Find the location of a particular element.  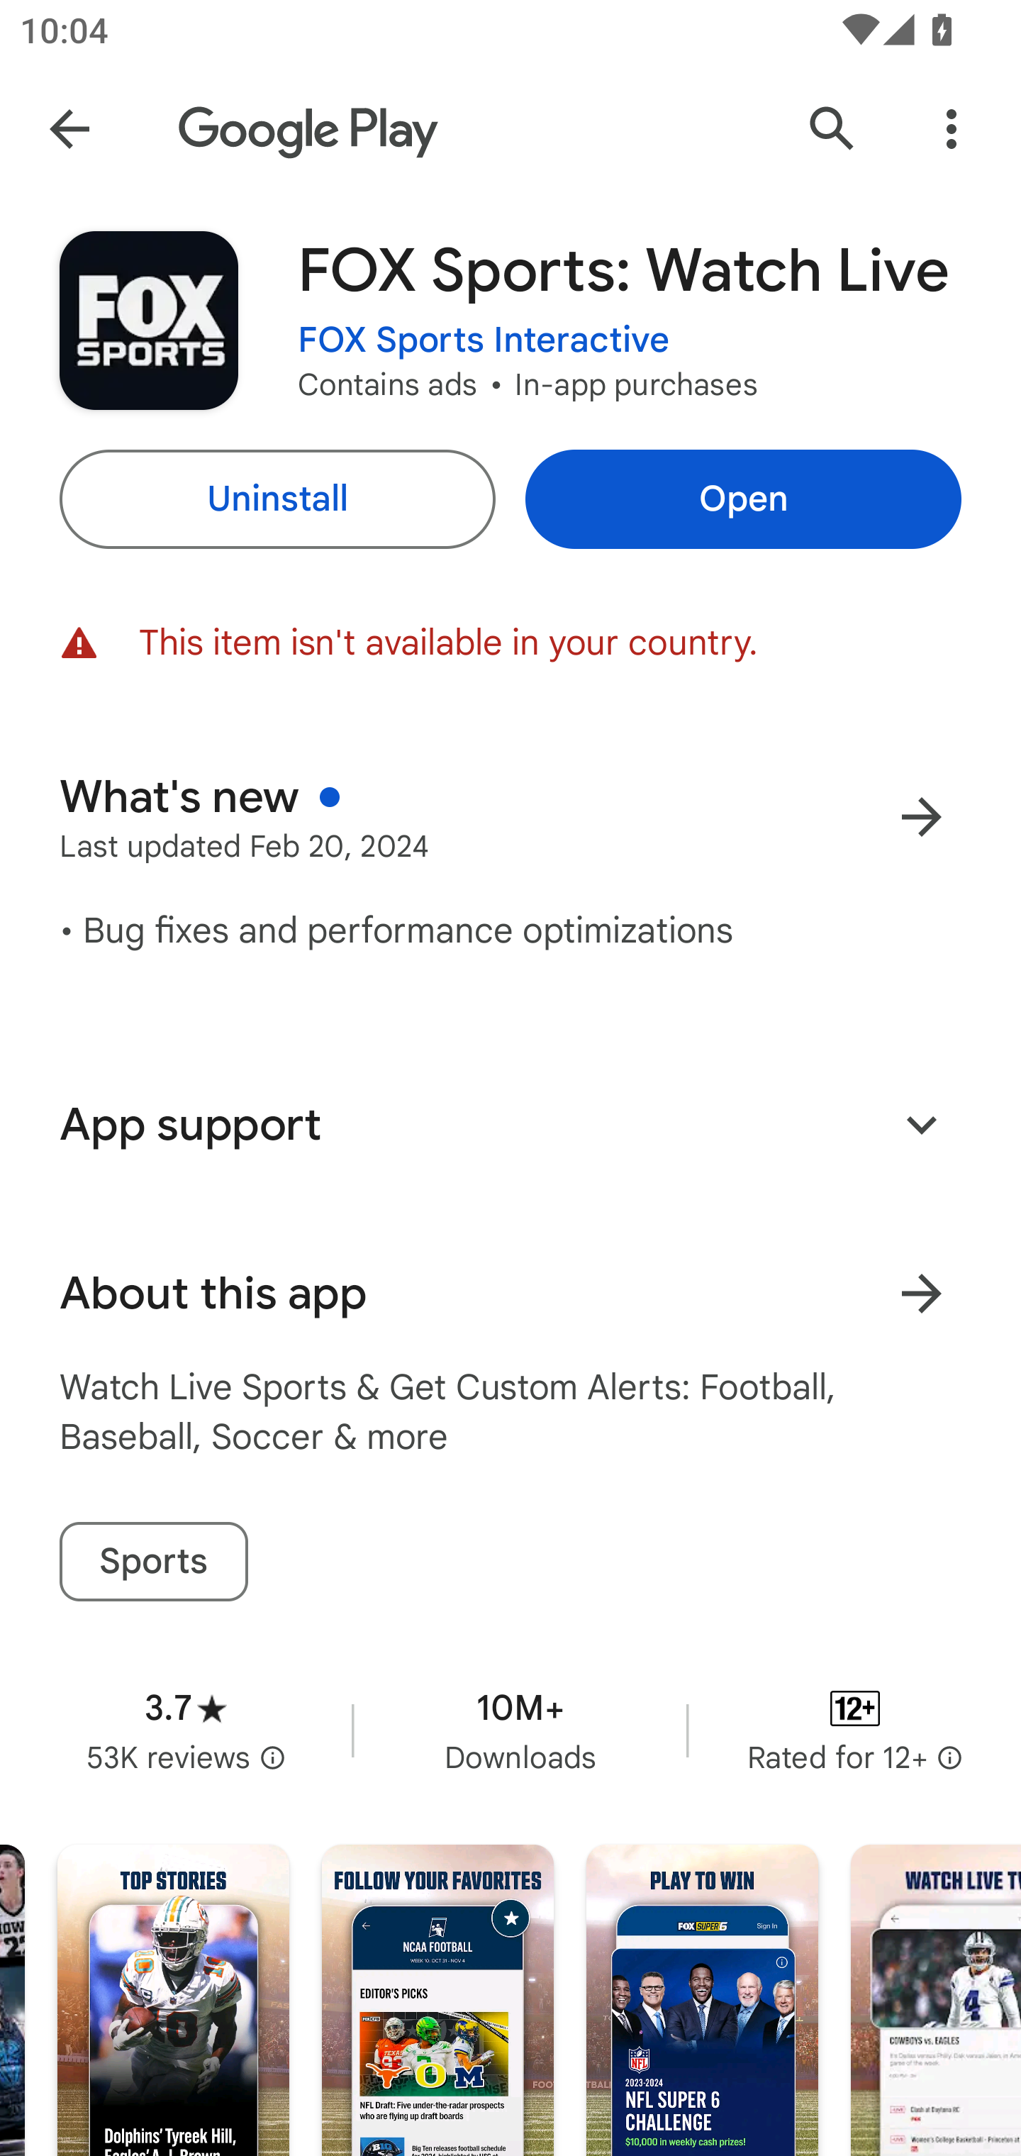

Screenshot "1" of "5" is located at coordinates (173, 2001).